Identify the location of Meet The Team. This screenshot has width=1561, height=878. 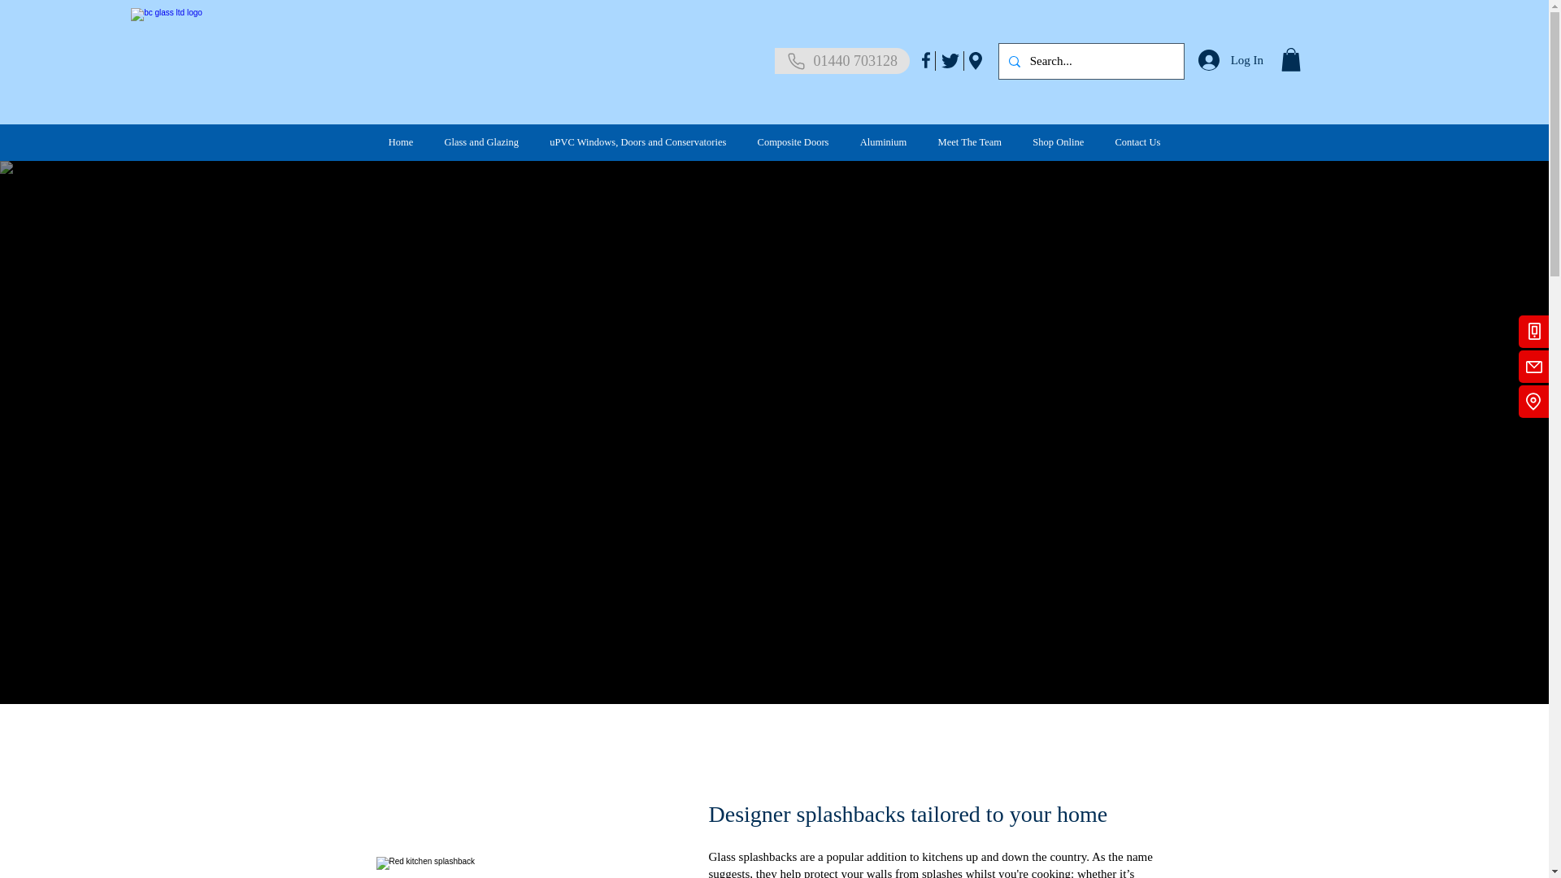
(969, 142).